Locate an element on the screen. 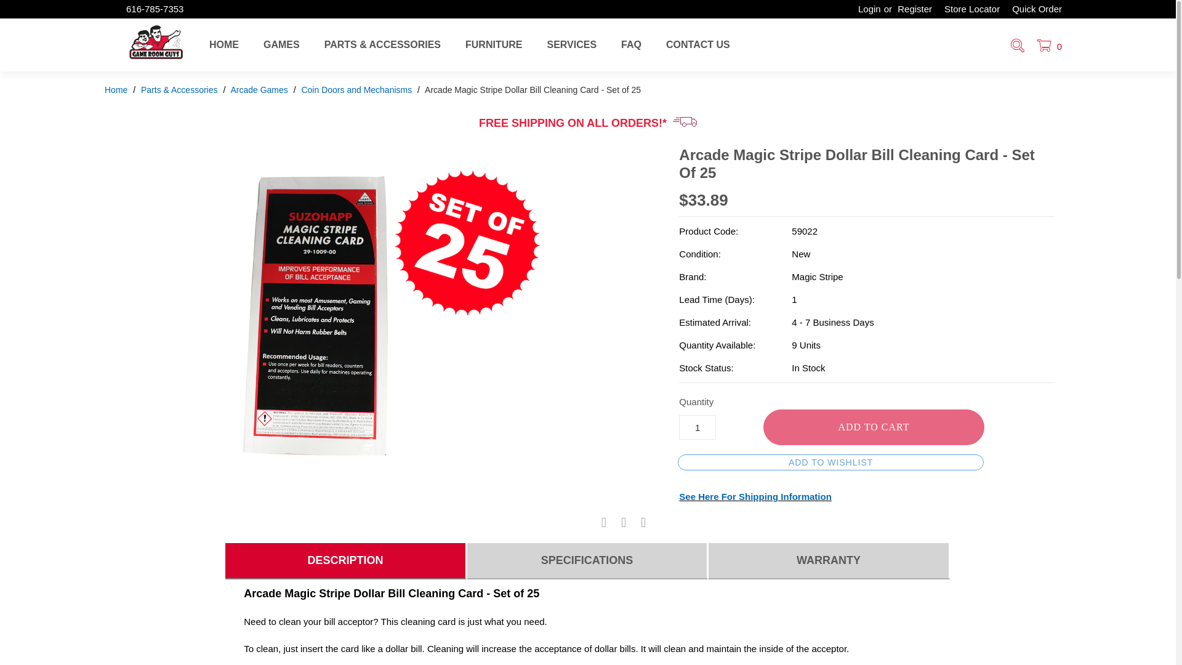  Cart is located at coordinates (1048, 46).